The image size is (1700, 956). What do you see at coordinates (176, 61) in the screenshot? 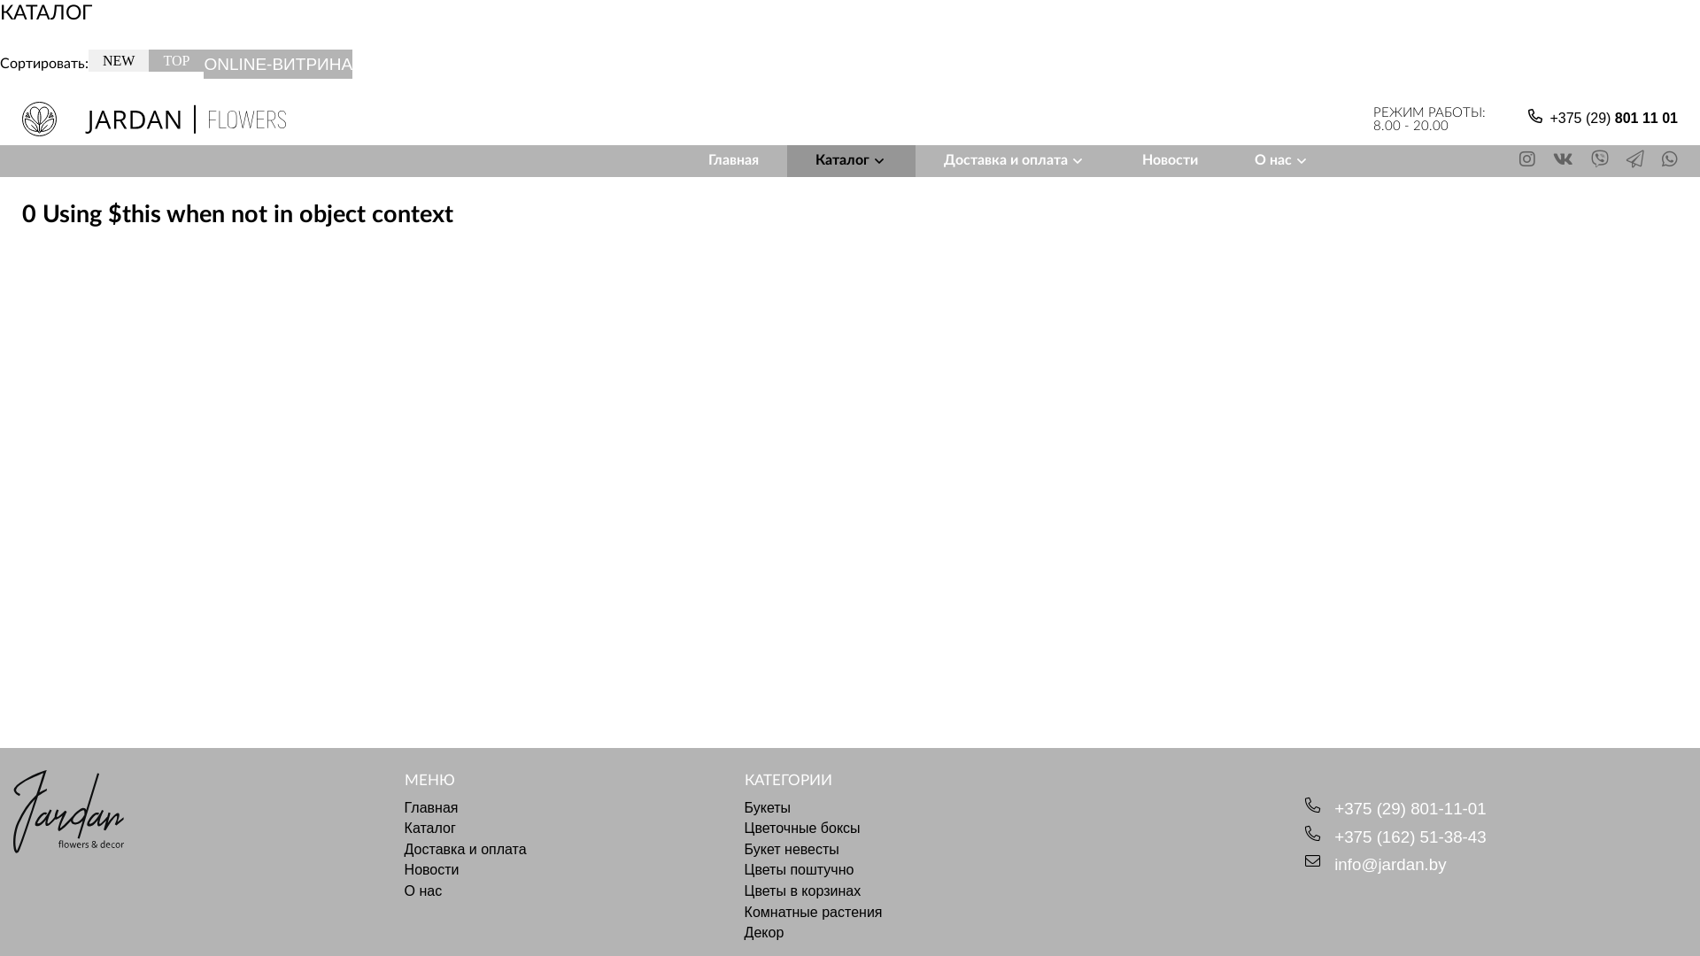
I see `TOP` at bounding box center [176, 61].